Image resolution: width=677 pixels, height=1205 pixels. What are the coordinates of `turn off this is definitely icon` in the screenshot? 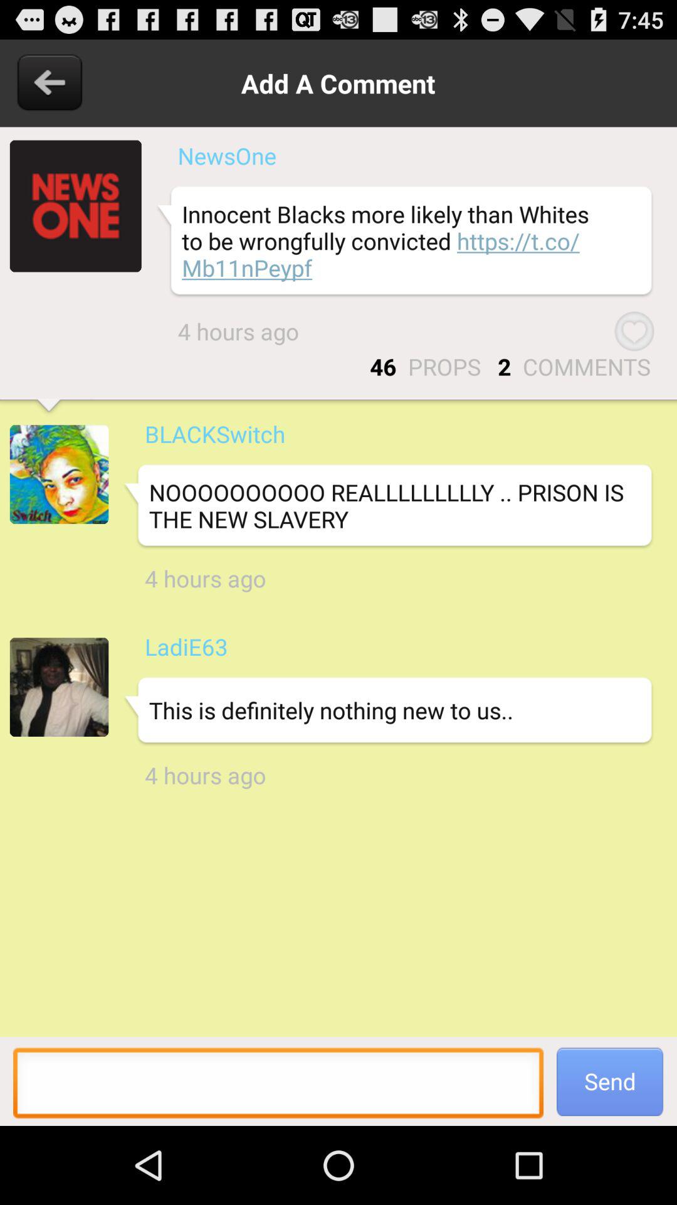 It's located at (387, 710).